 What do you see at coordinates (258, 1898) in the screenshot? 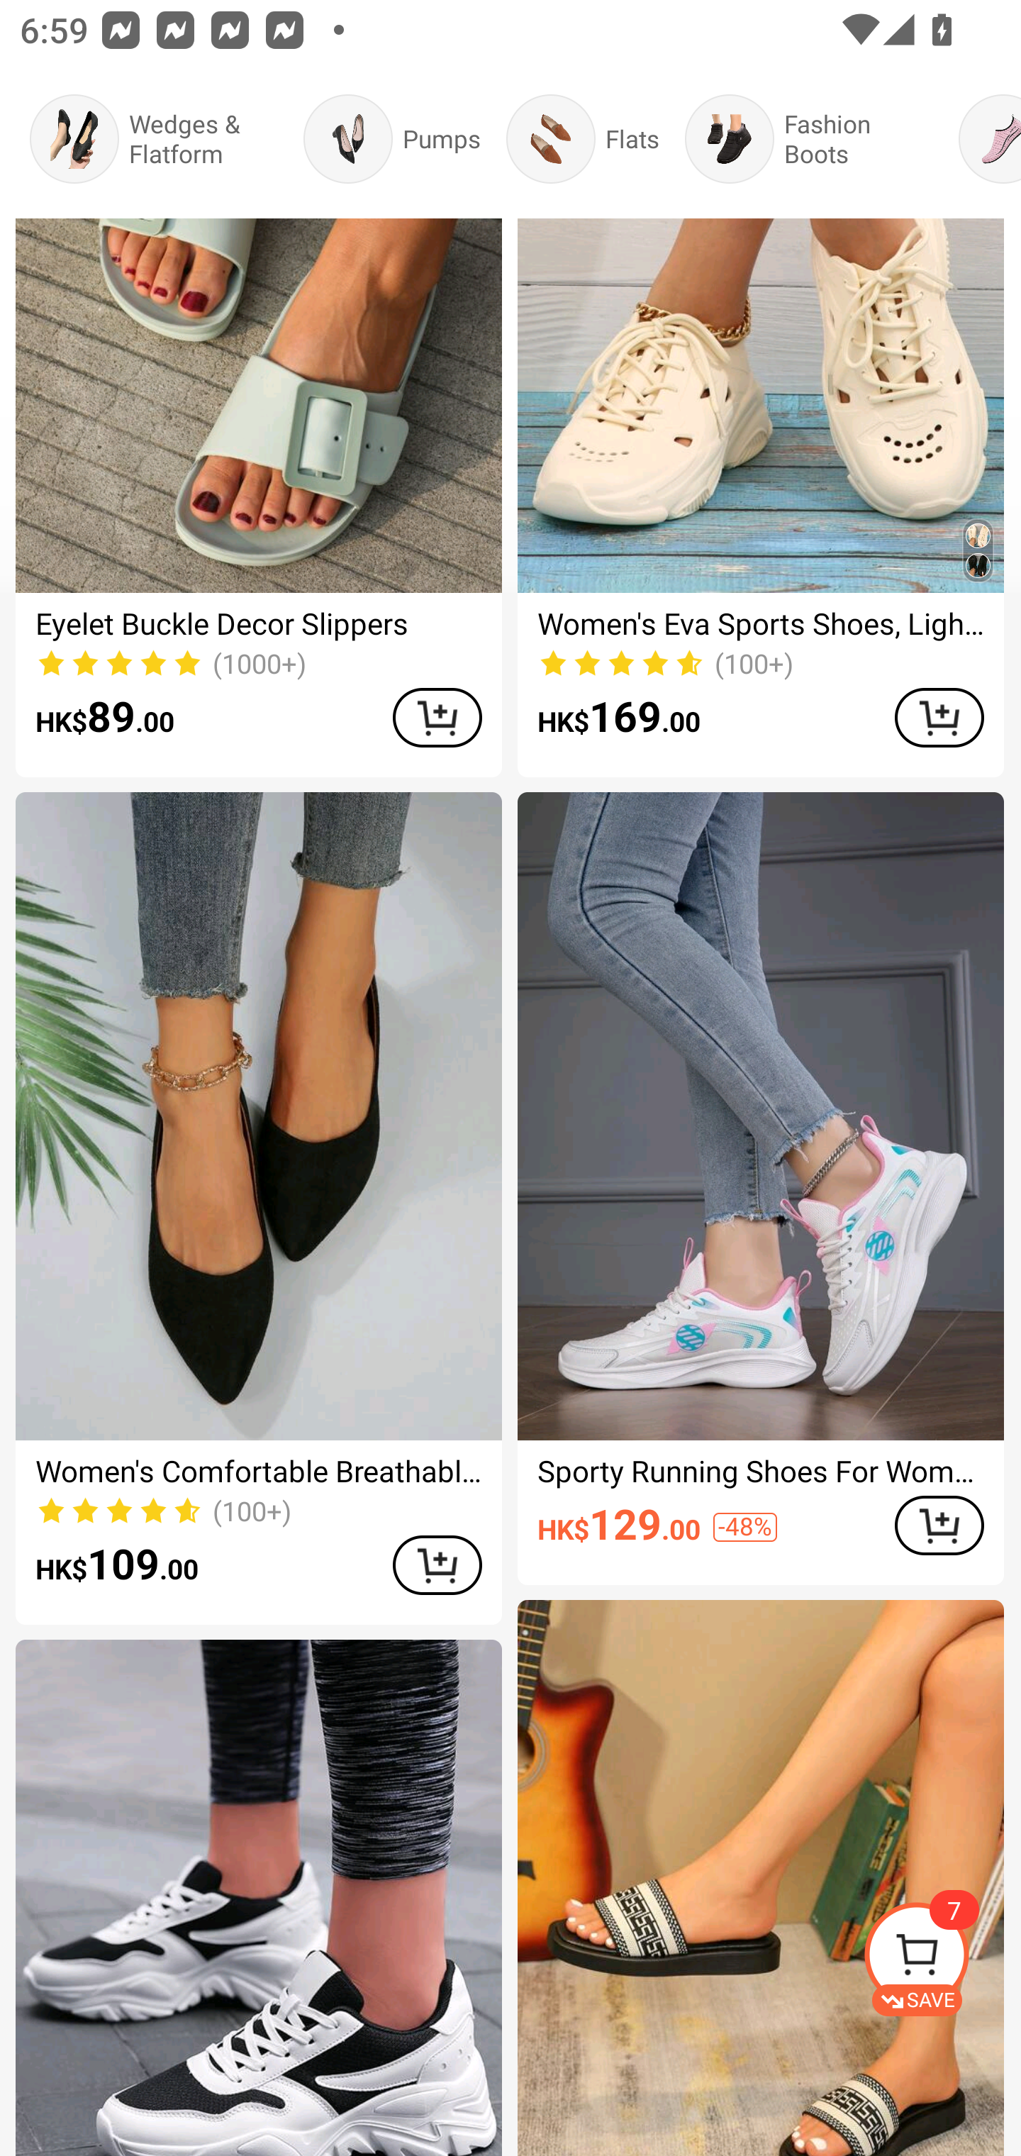
I see `Two Tone Lace-up Front Chunky Sneakers` at bounding box center [258, 1898].